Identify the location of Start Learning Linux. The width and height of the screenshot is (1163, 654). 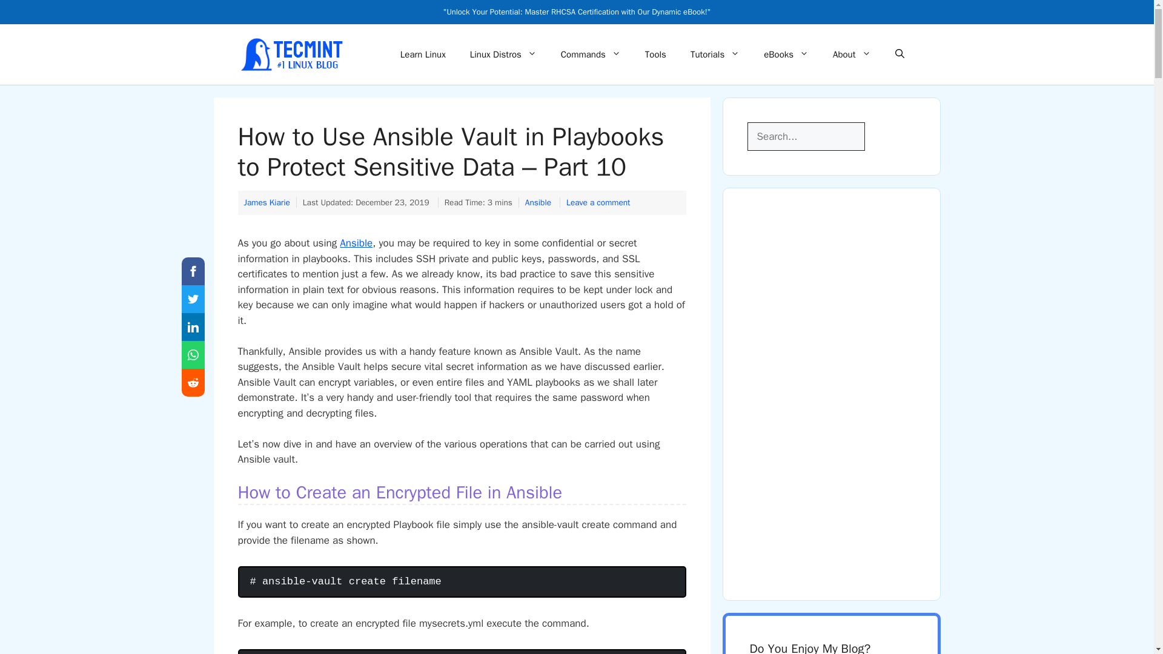
(423, 54).